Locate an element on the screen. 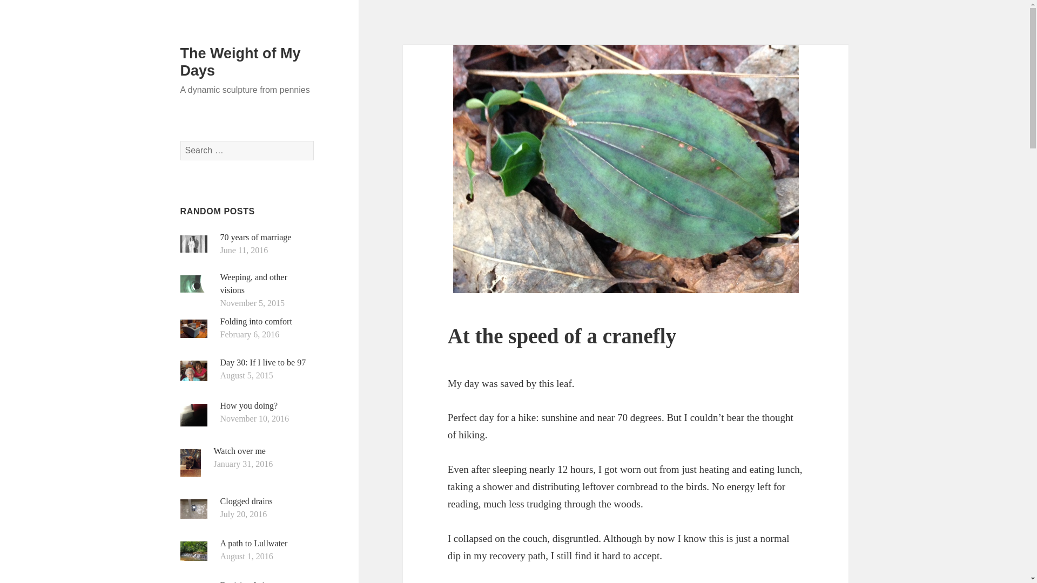  Folding into comfort is located at coordinates (256, 321).